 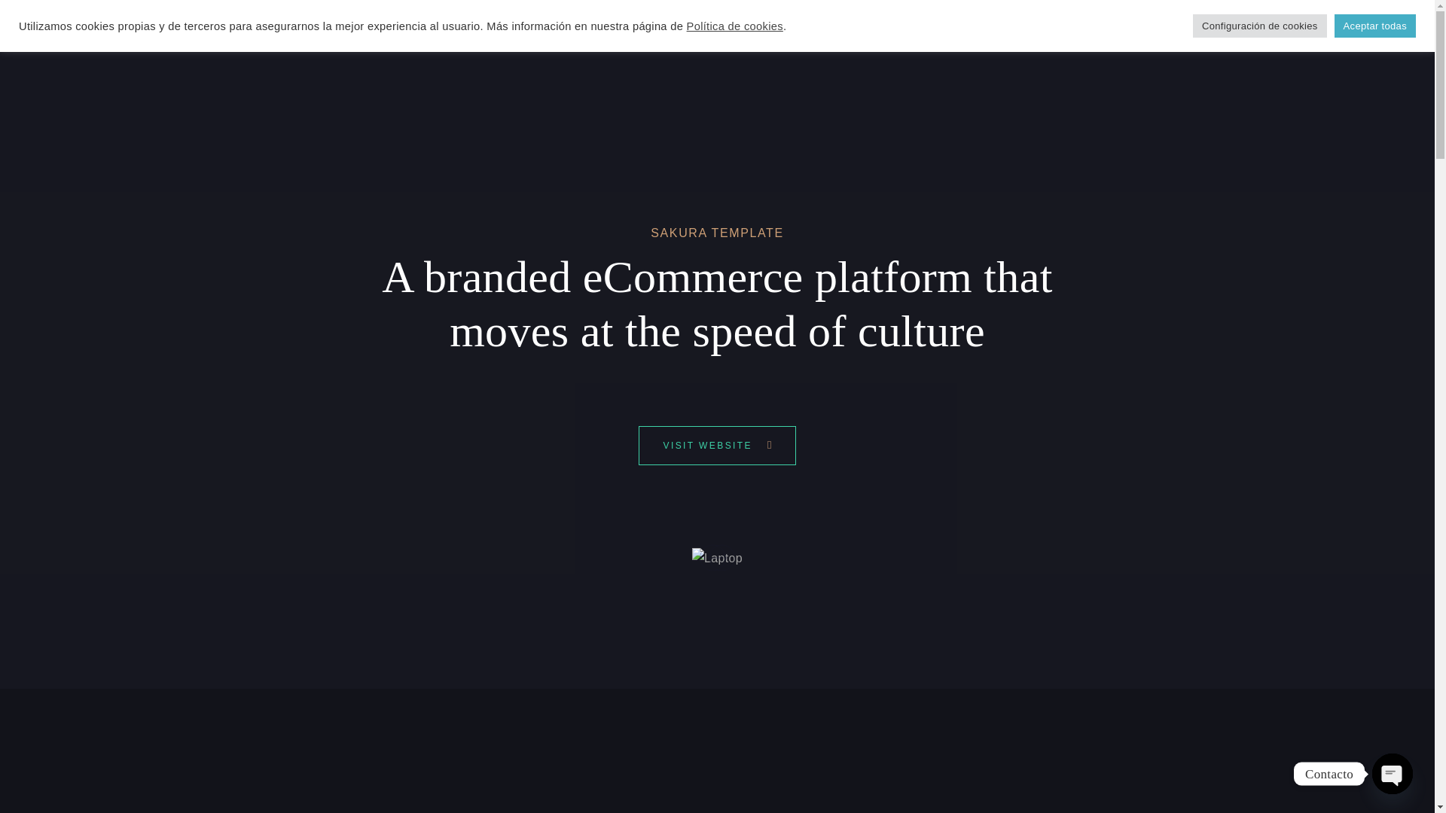 What do you see at coordinates (717, 446) in the screenshot?
I see `VISIT WEBSITE` at bounding box center [717, 446].